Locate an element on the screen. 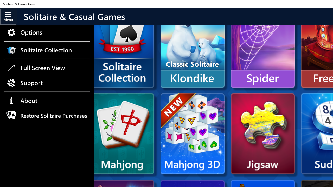 The height and width of the screenshot is (187, 333). Spider is located at coordinates (263, 47).